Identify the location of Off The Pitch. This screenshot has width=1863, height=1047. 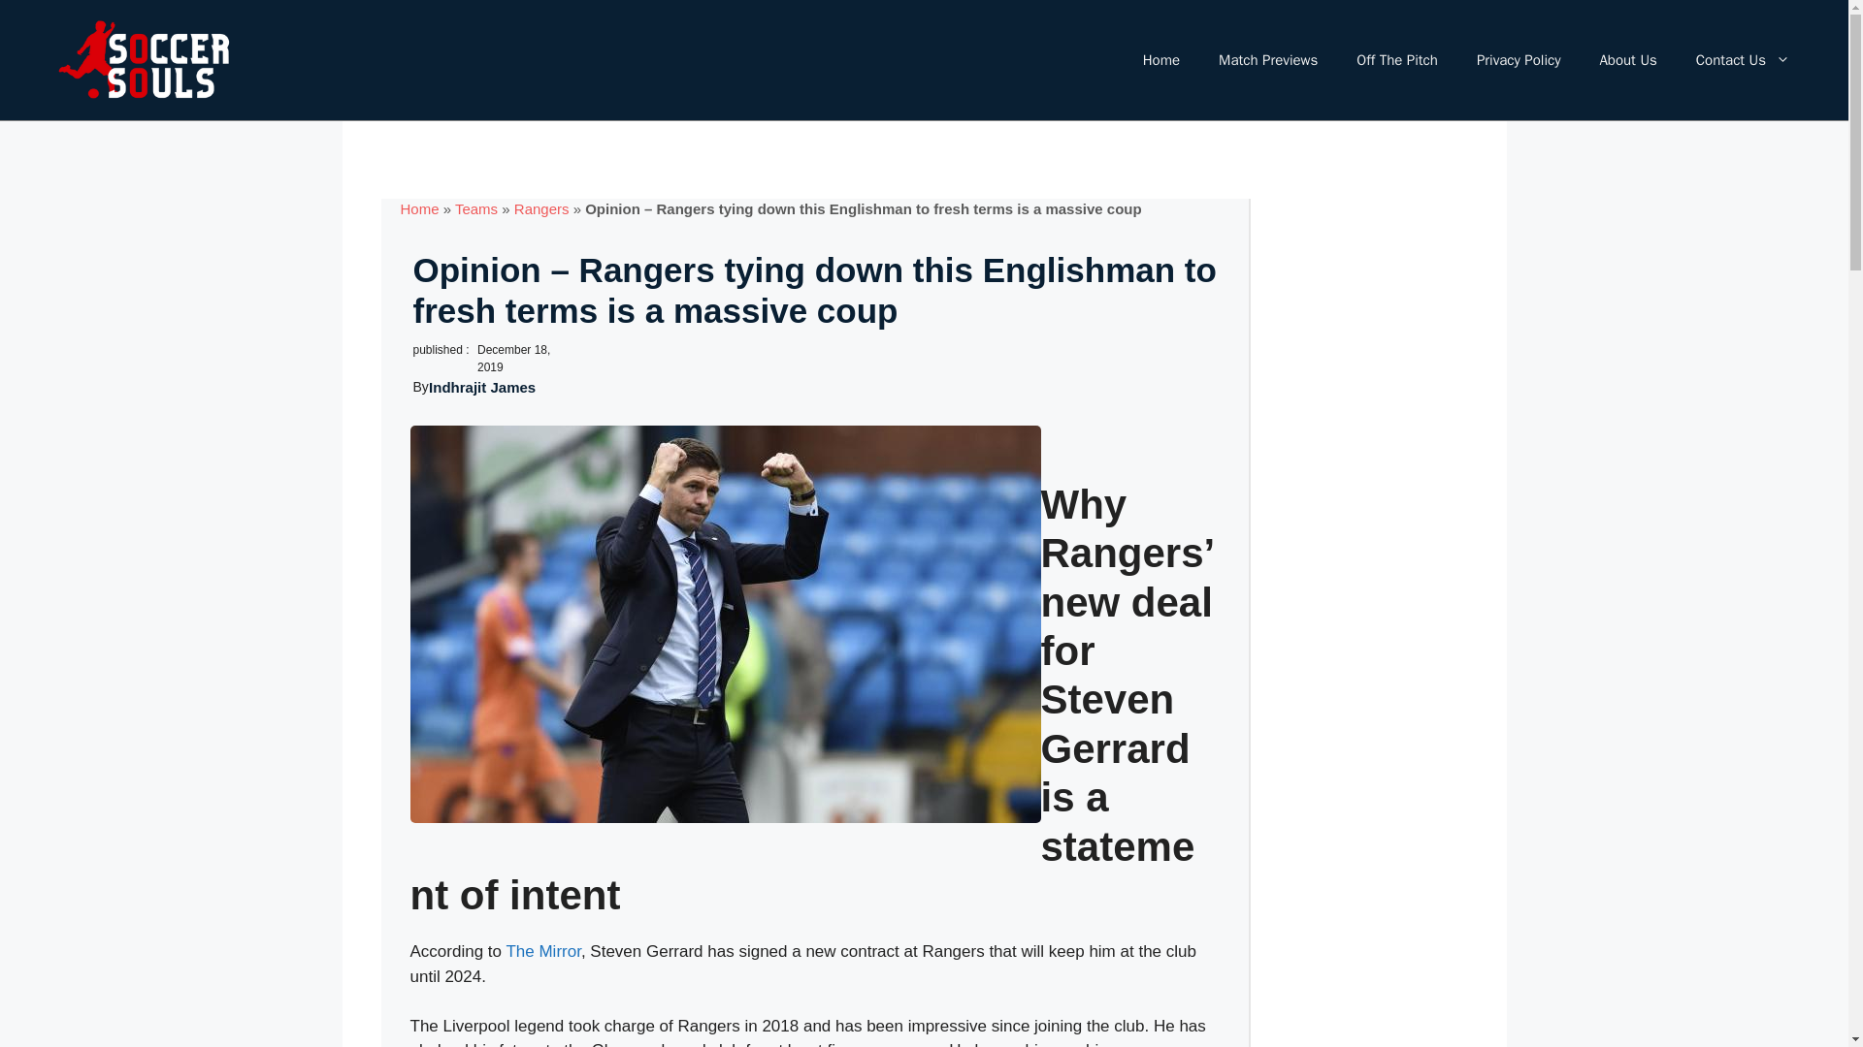
(1397, 60).